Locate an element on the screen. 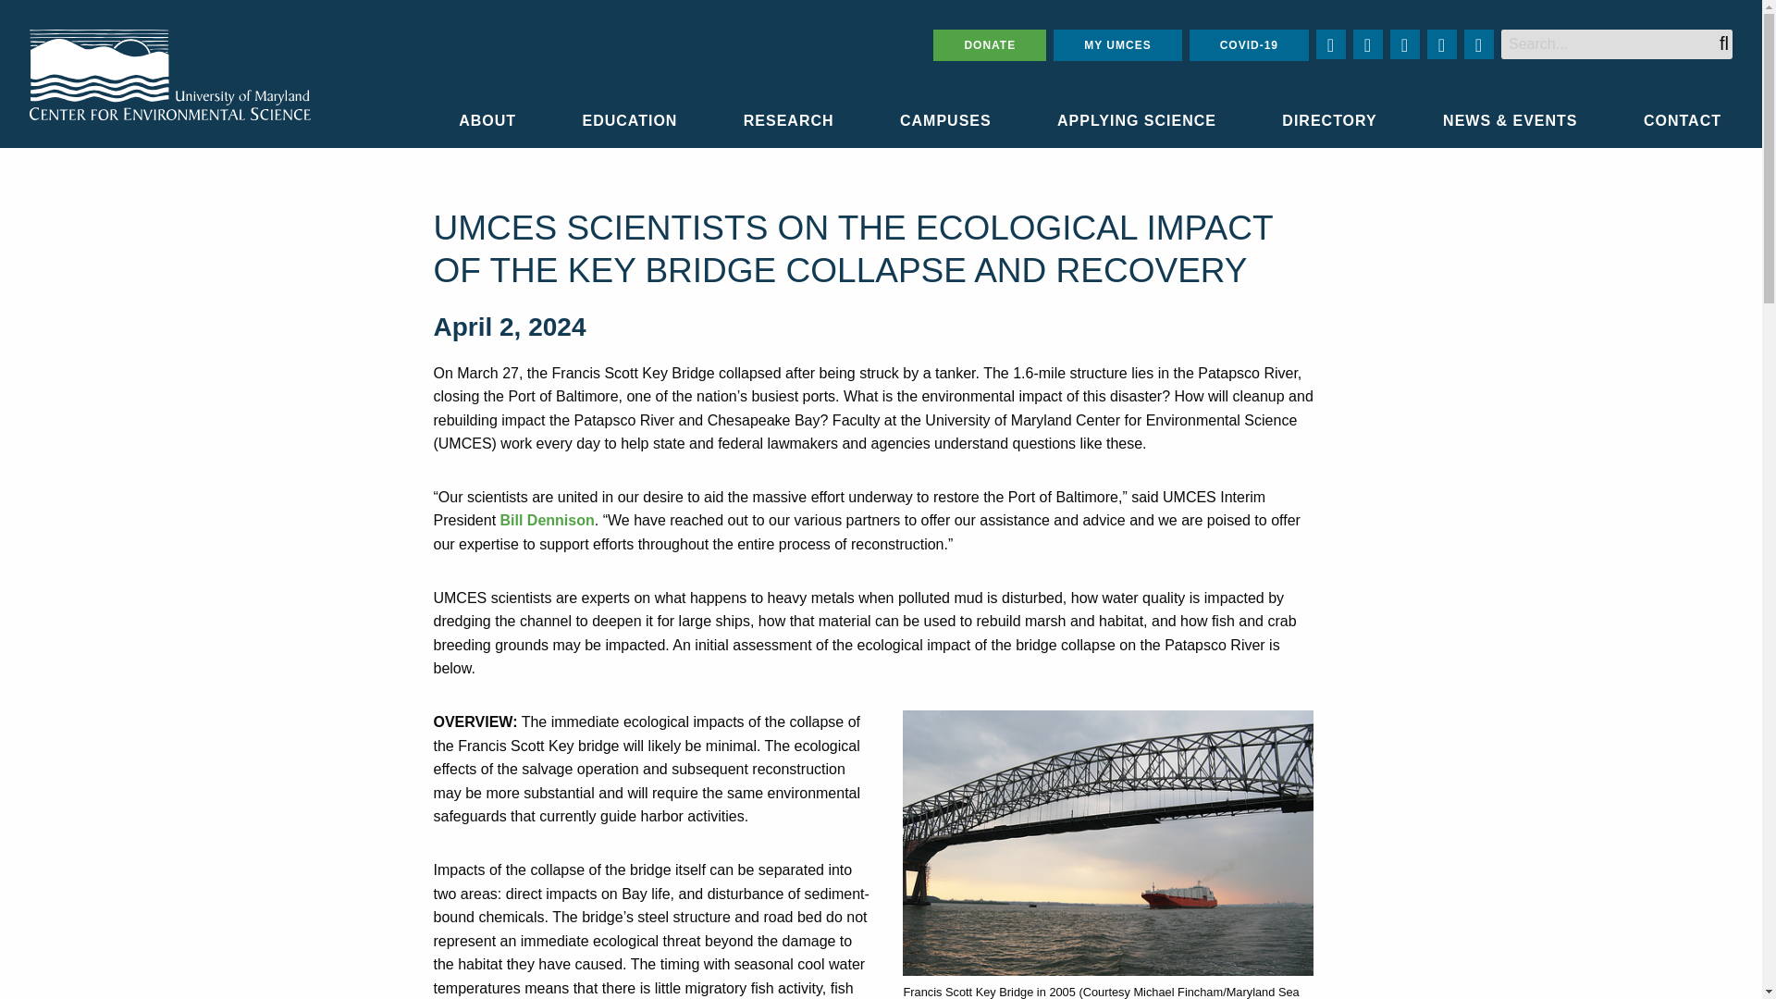 The width and height of the screenshot is (1776, 999). Enter the terms you wish to search for. is located at coordinates (1617, 44).